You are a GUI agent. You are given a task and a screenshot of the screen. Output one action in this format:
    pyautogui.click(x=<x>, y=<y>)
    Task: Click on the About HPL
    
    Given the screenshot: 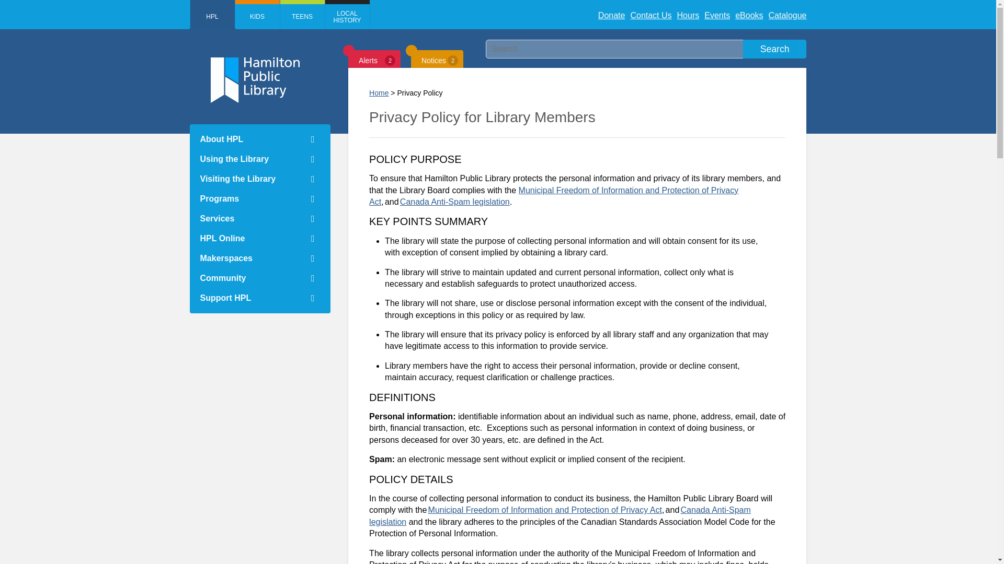 What is the action you would take?
    pyautogui.click(x=259, y=139)
    